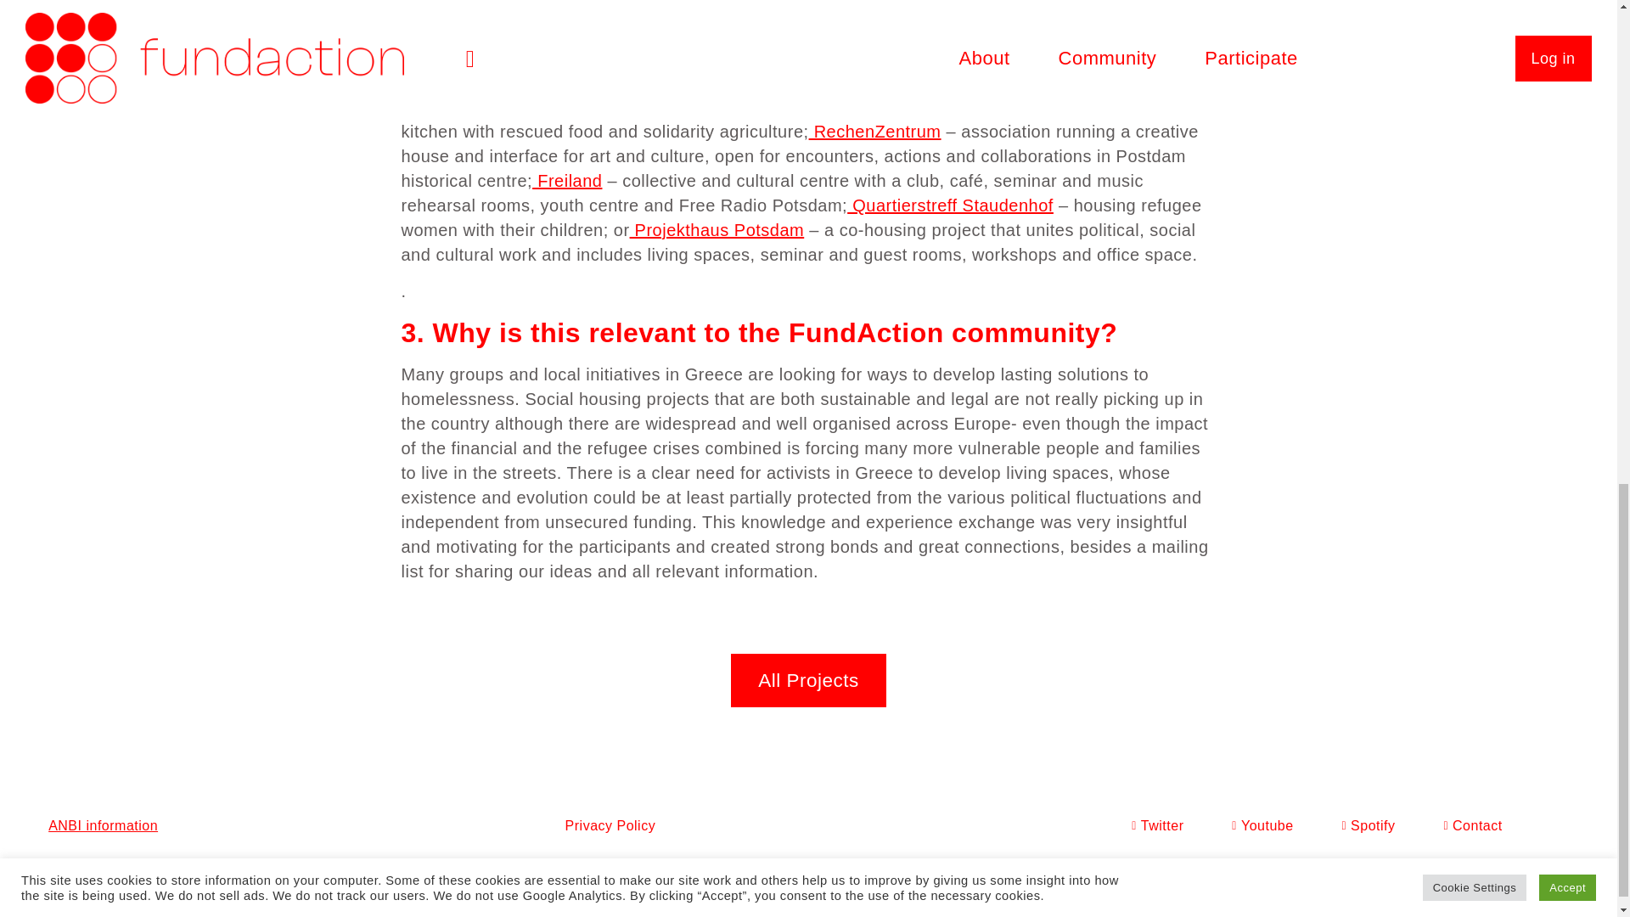  I want to click on RechenZentrum, so click(874, 131).